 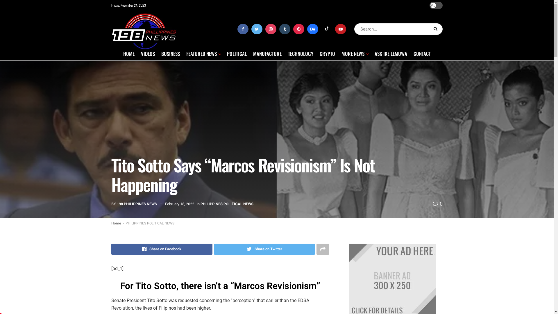 What do you see at coordinates (203, 53) in the screenshot?
I see `FEATURED NEWS` at bounding box center [203, 53].